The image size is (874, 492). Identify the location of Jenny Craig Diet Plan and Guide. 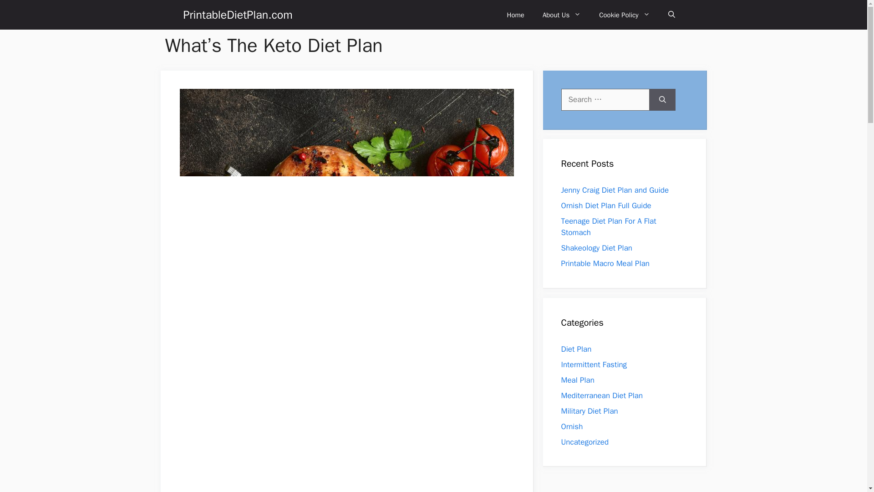
(615, 190).